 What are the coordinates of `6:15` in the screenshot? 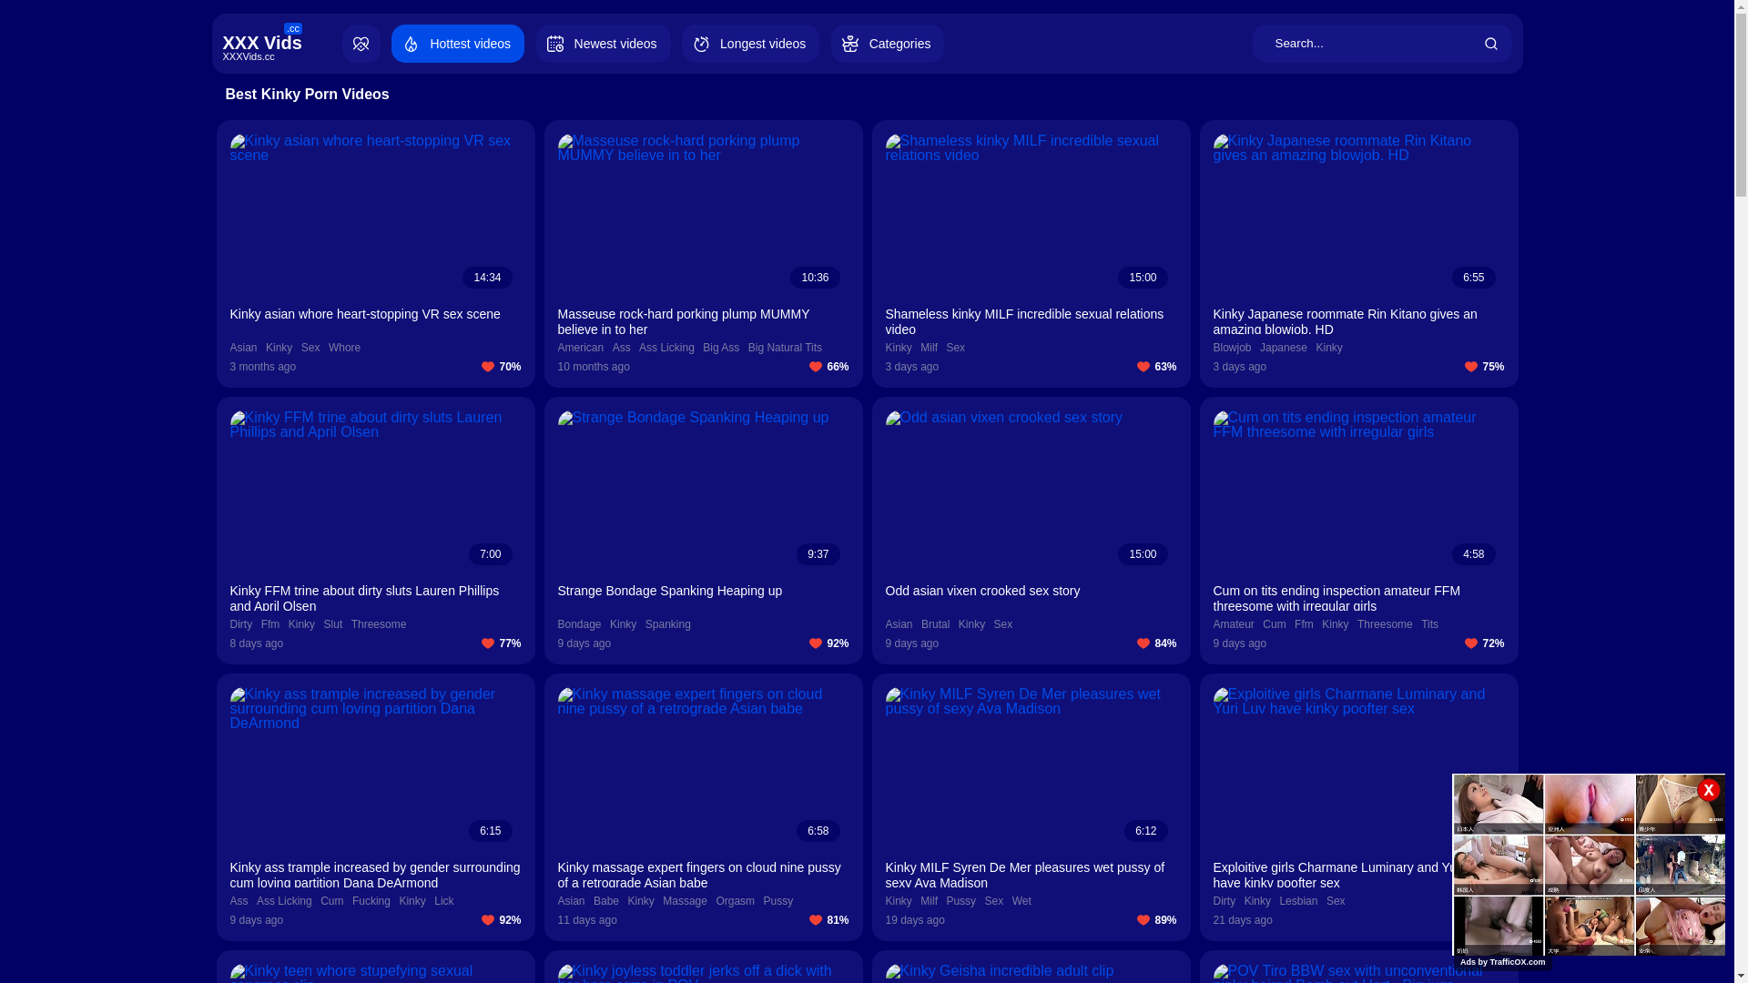 It's located at (375, 769).